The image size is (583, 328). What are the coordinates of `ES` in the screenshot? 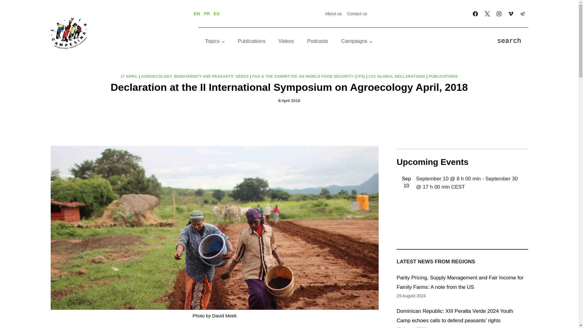 It's located at (216, 13).